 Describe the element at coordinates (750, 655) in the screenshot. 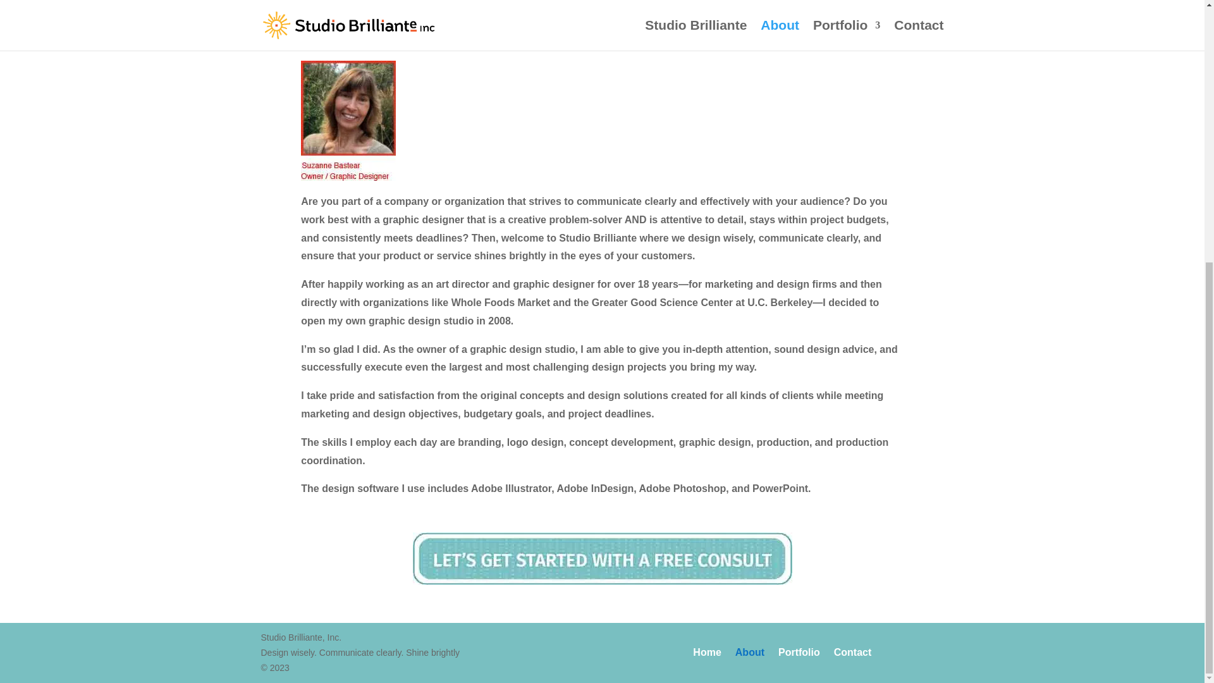

I see `About` at that location.